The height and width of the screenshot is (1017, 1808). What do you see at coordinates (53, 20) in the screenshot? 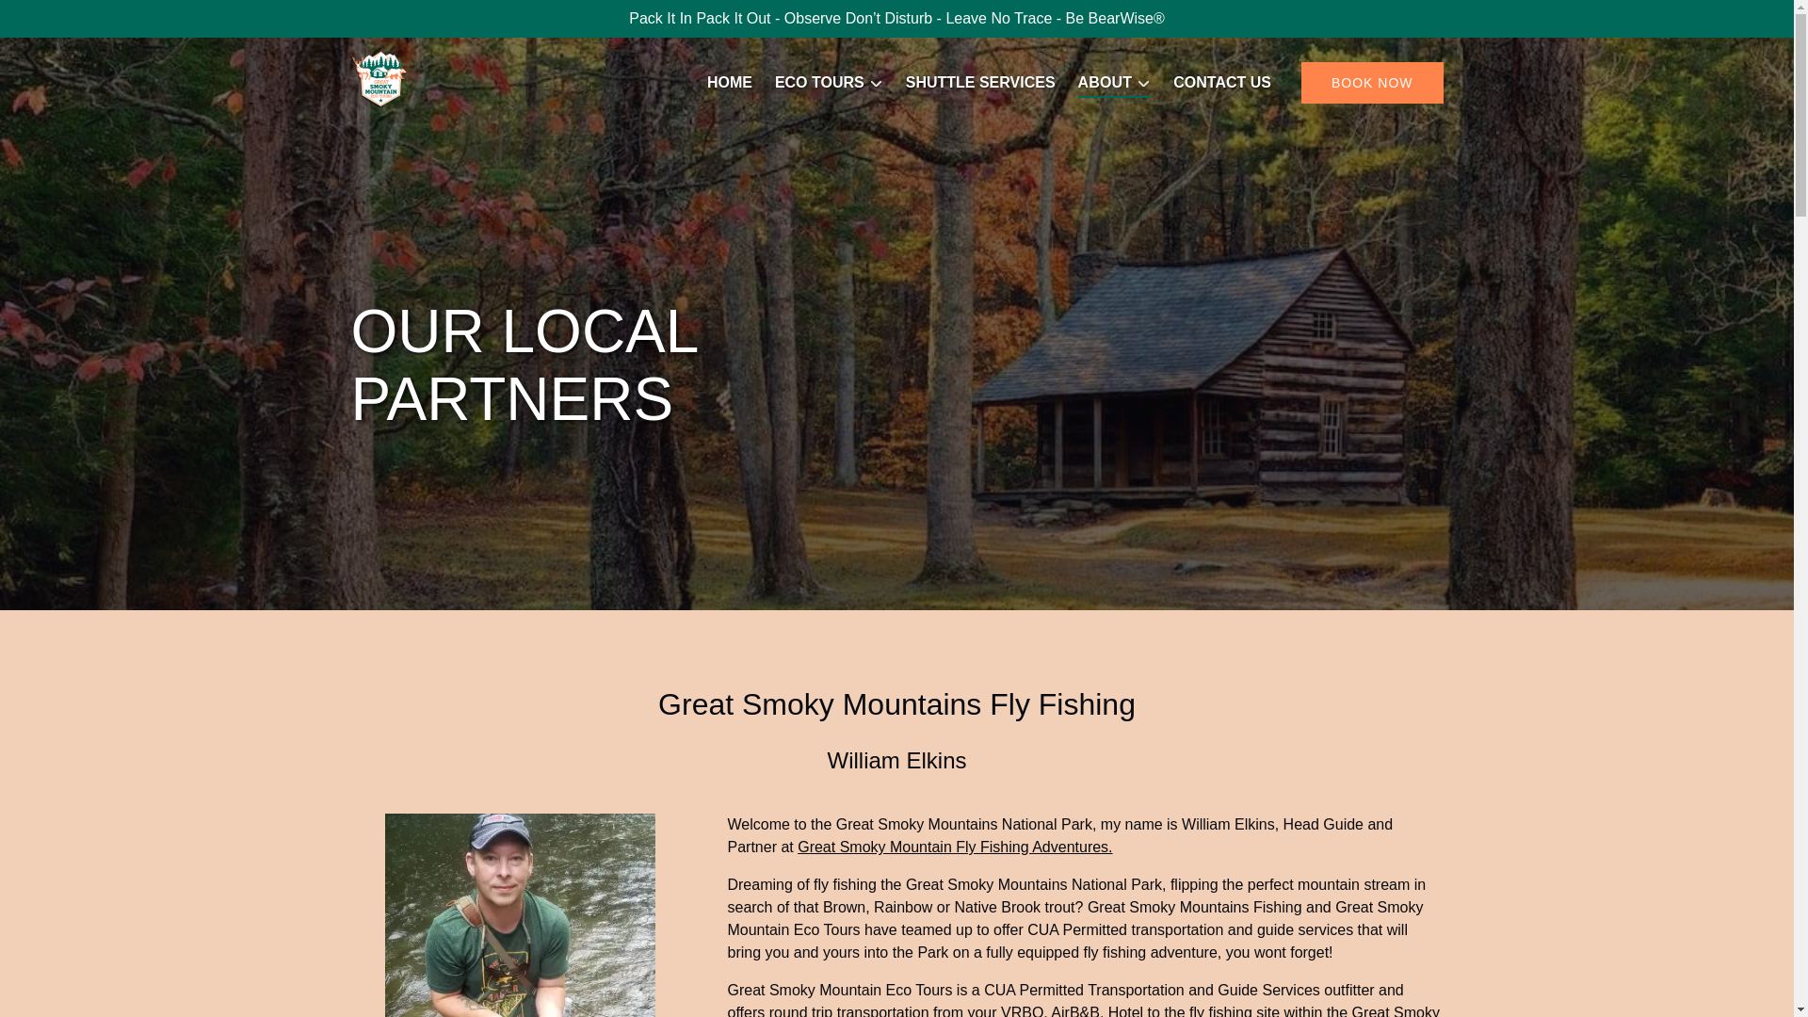
I see `Skip to footer` at bounding box center [53, 20].